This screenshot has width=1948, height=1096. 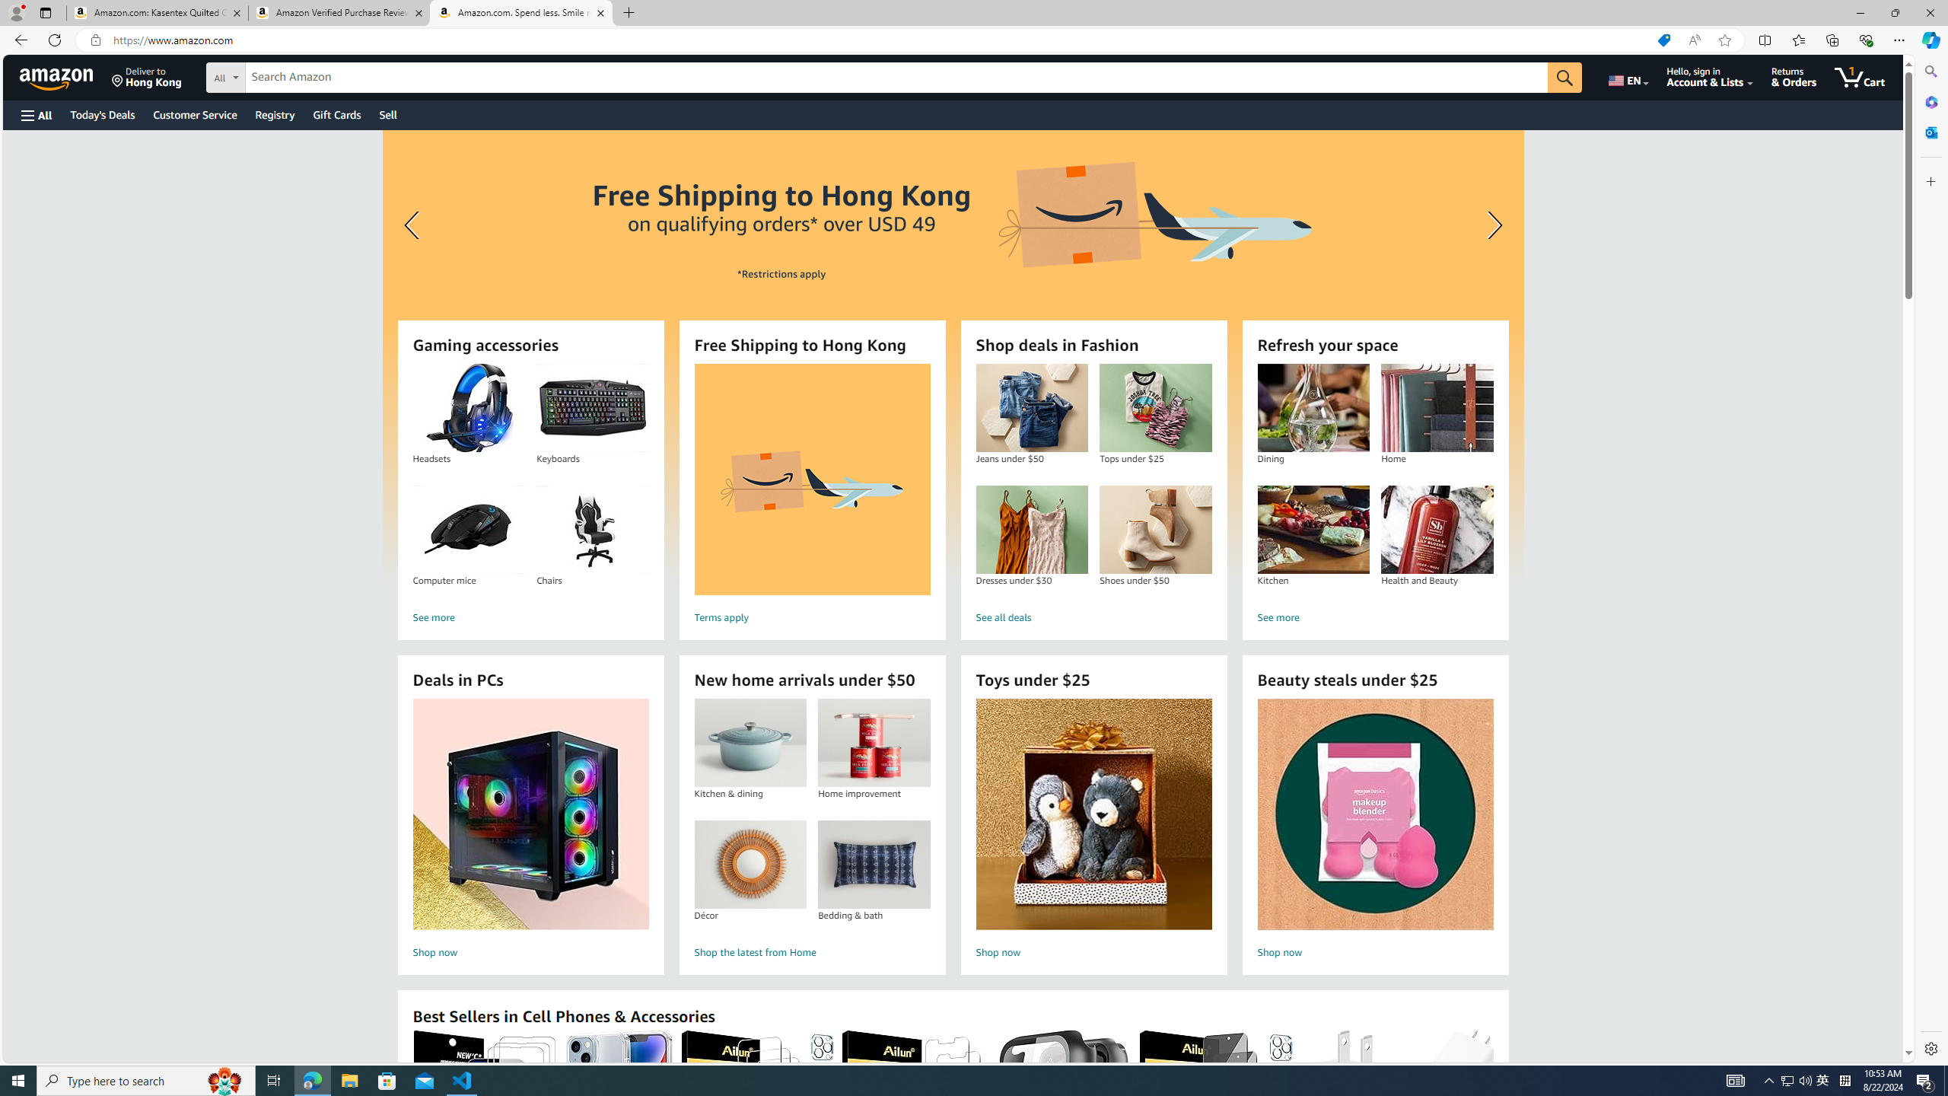 I want to click on Home improvement, so click(x=874, y=743).